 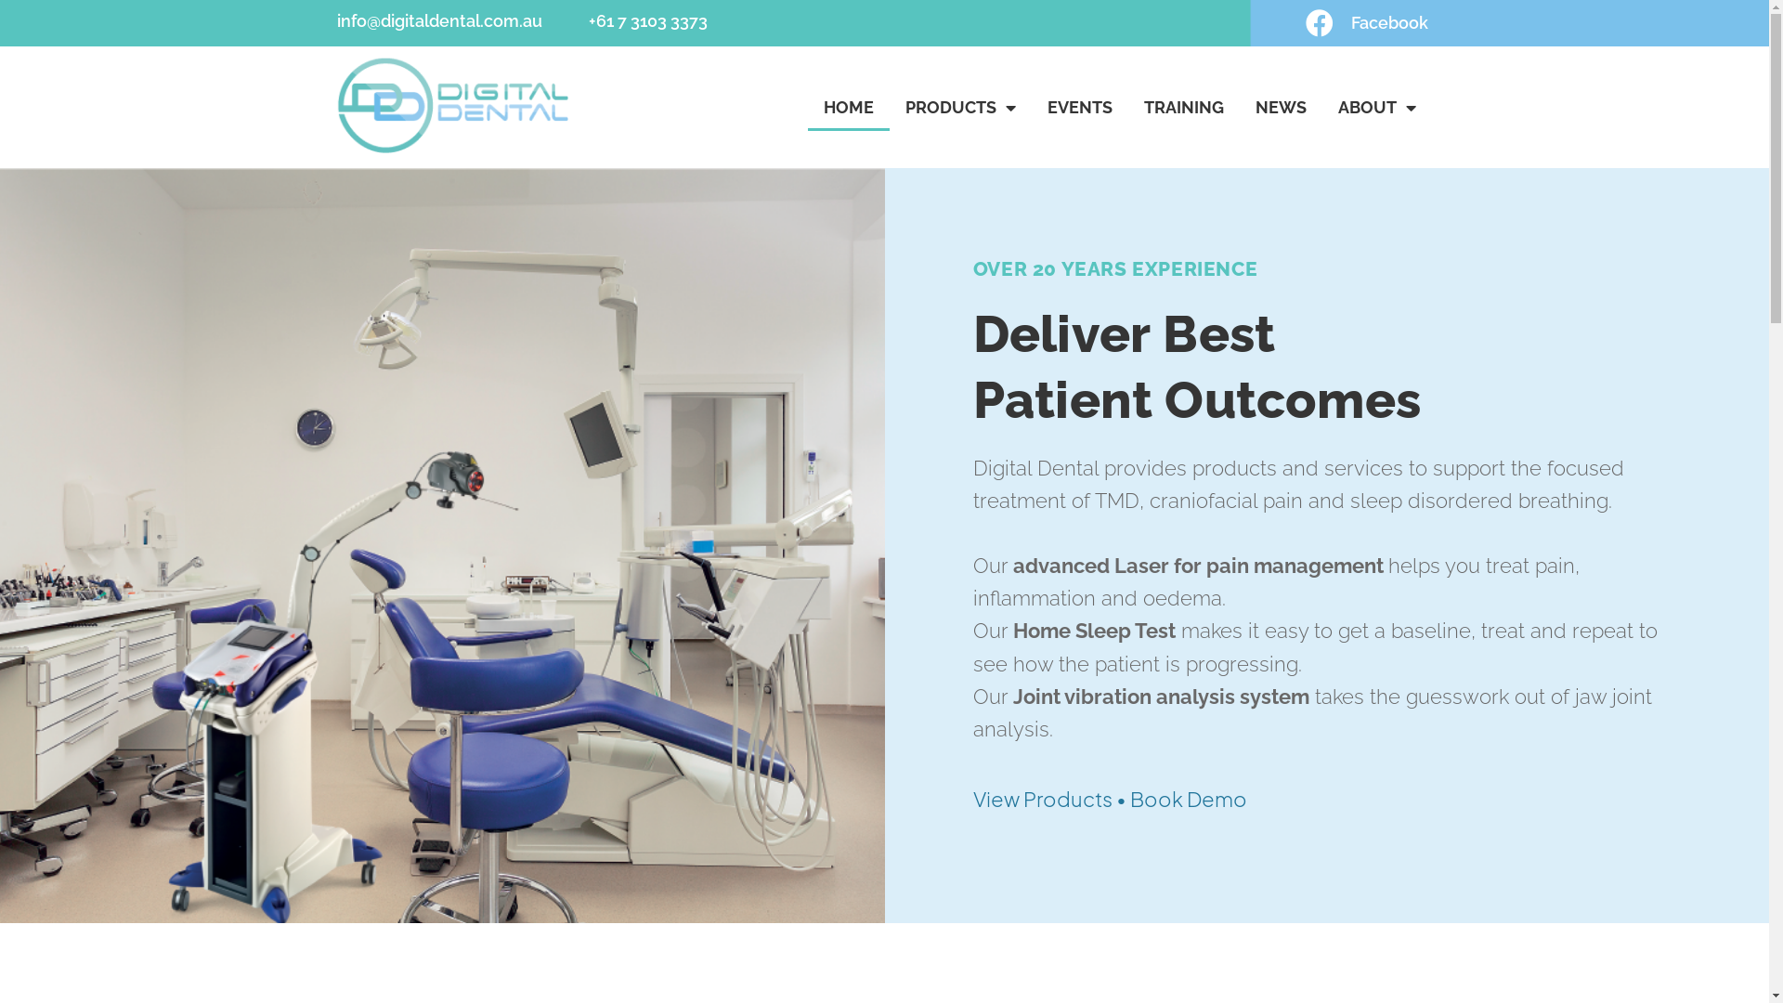 What do you see at coordinates (849, 108) in the screenshot?
I see `HOME` at bounding box center [849, 108].